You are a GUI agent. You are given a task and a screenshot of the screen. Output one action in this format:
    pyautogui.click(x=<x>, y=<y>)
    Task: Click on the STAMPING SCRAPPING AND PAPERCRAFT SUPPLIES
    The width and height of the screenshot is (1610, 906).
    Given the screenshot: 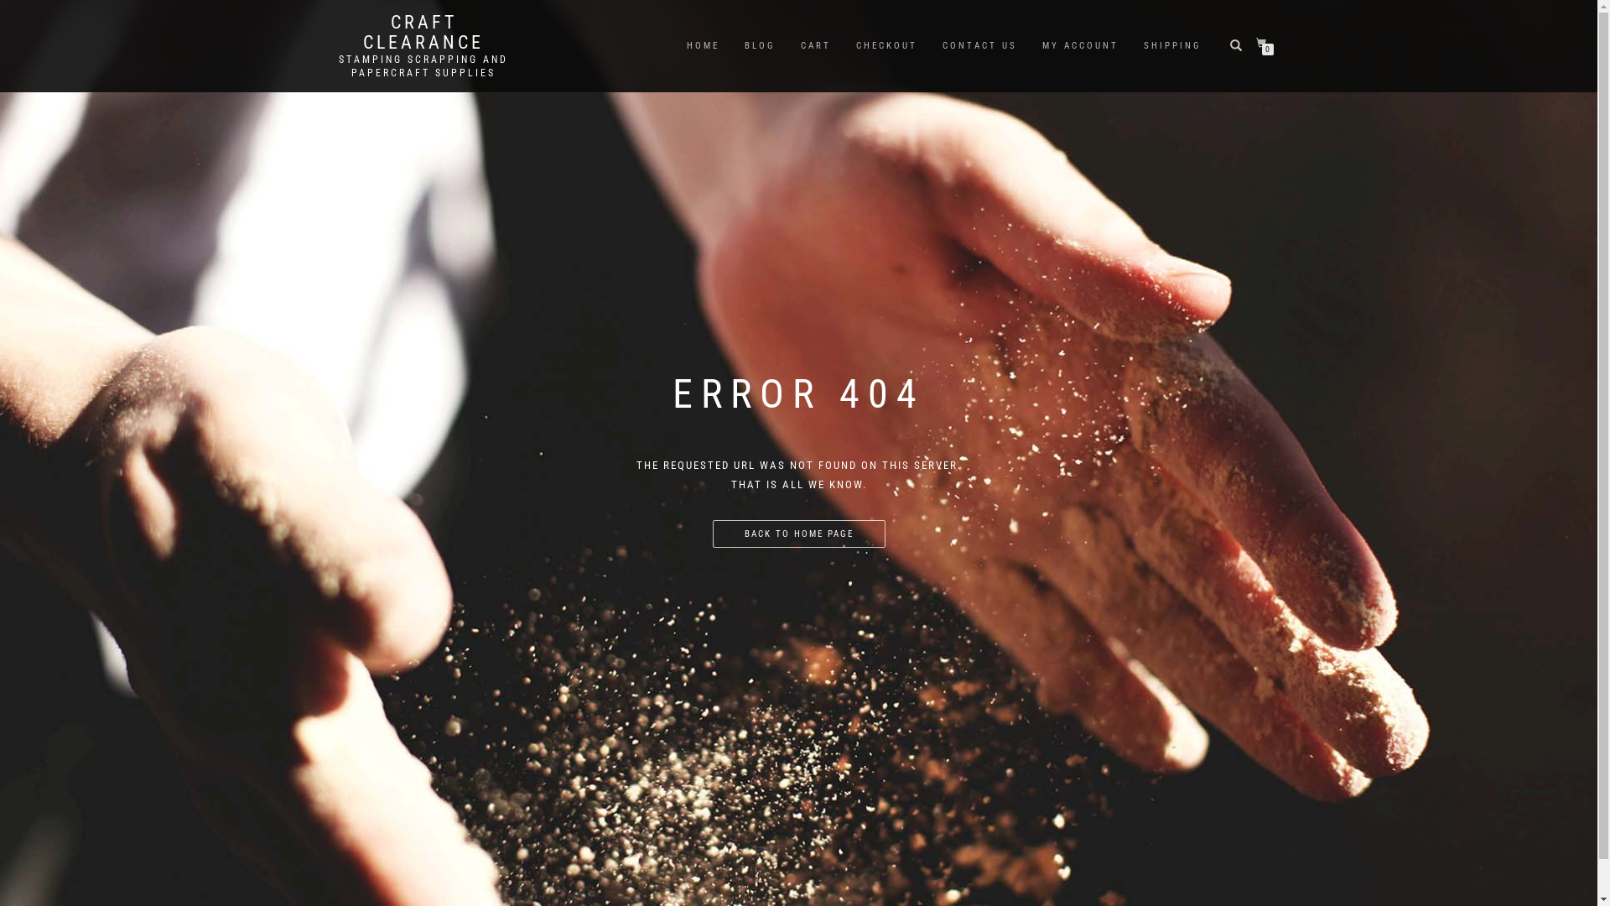 What is the action you would take?
    pyautogui.click(x=423, y=66)
    